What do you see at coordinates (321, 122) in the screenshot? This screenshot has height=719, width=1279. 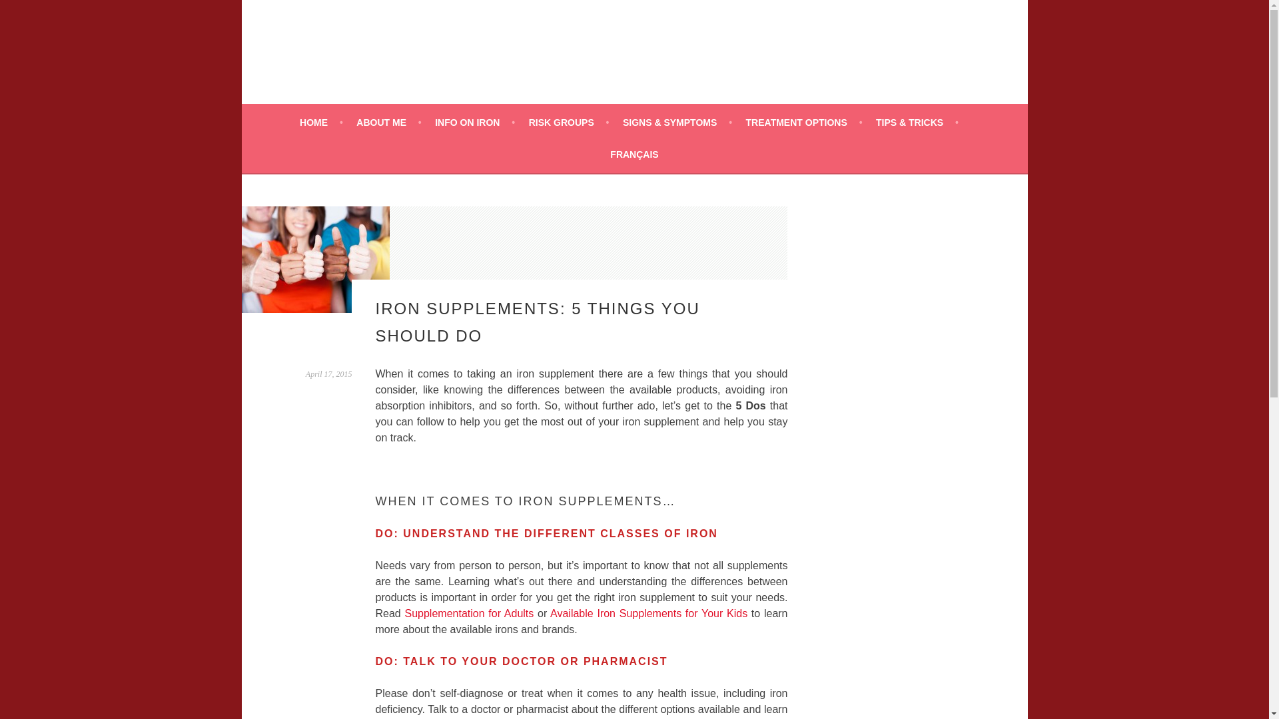 I see `HOME` at bounding box center [321, 122].